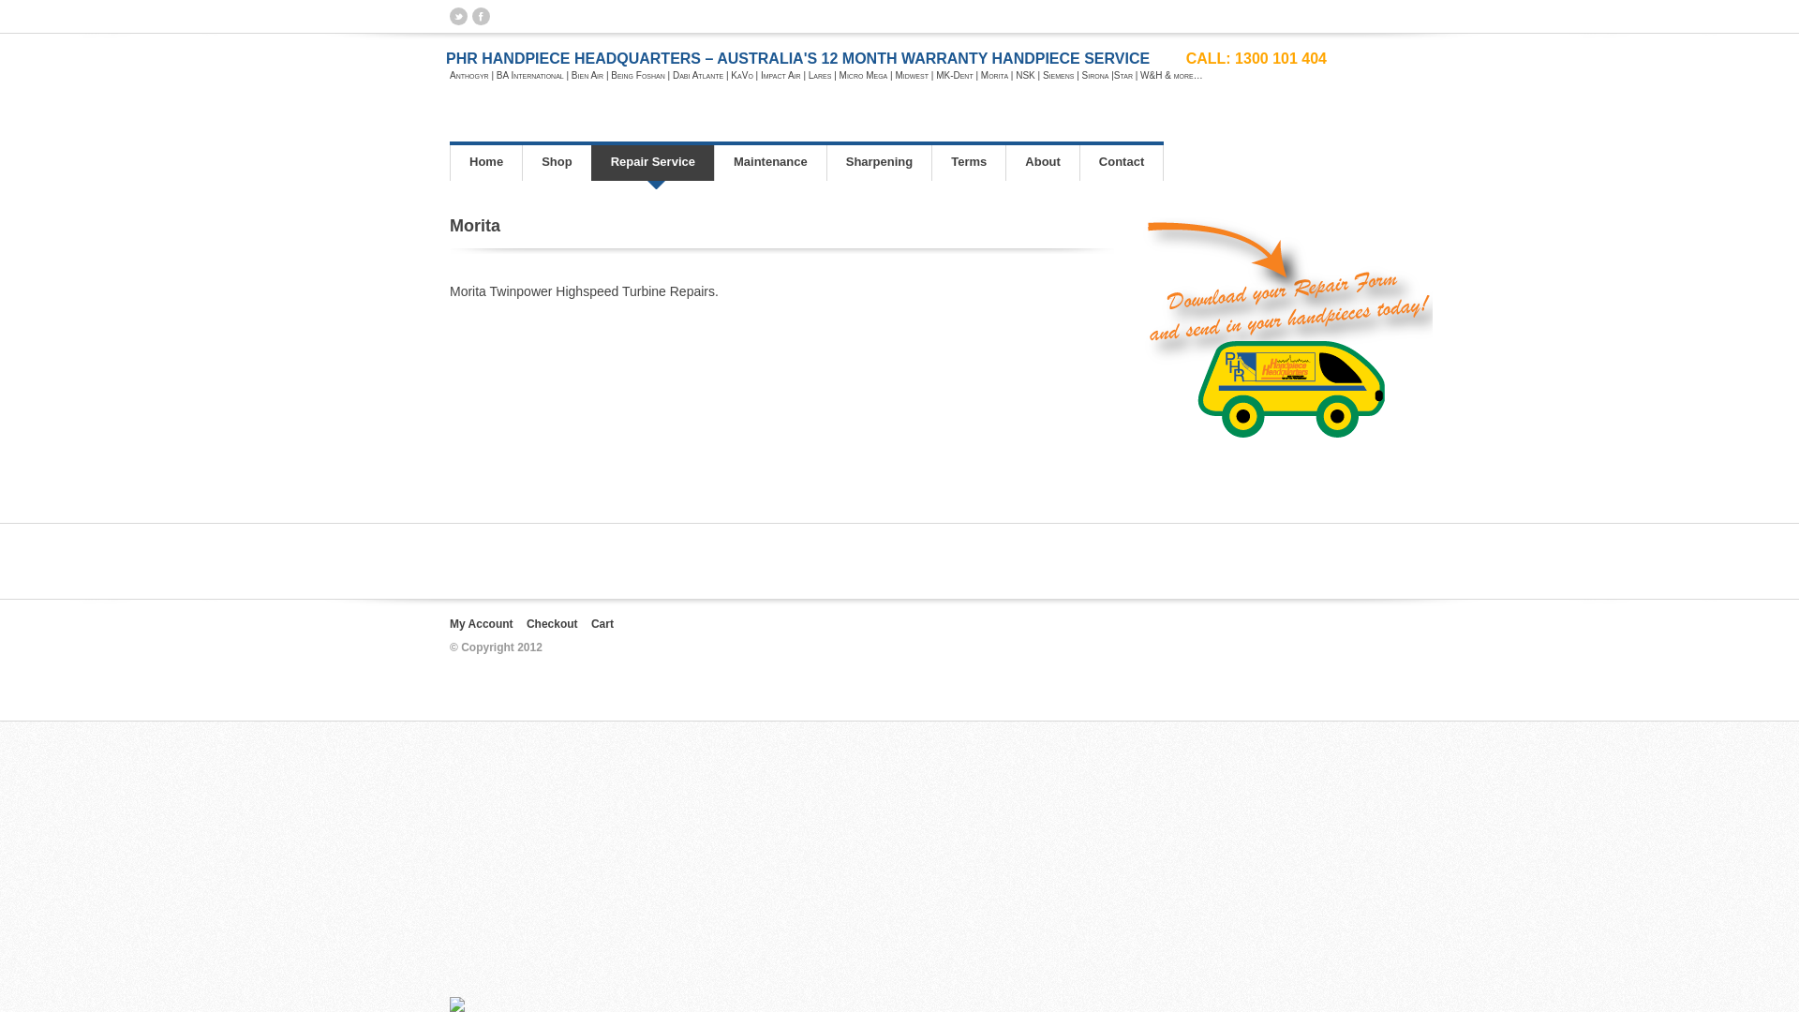 Image resolution: width=1799 pixels, height=1012 pixels. What do you see at coordinates (602, 624) in the screenshot?
I see `Cart` at bounding box center [602, 624].